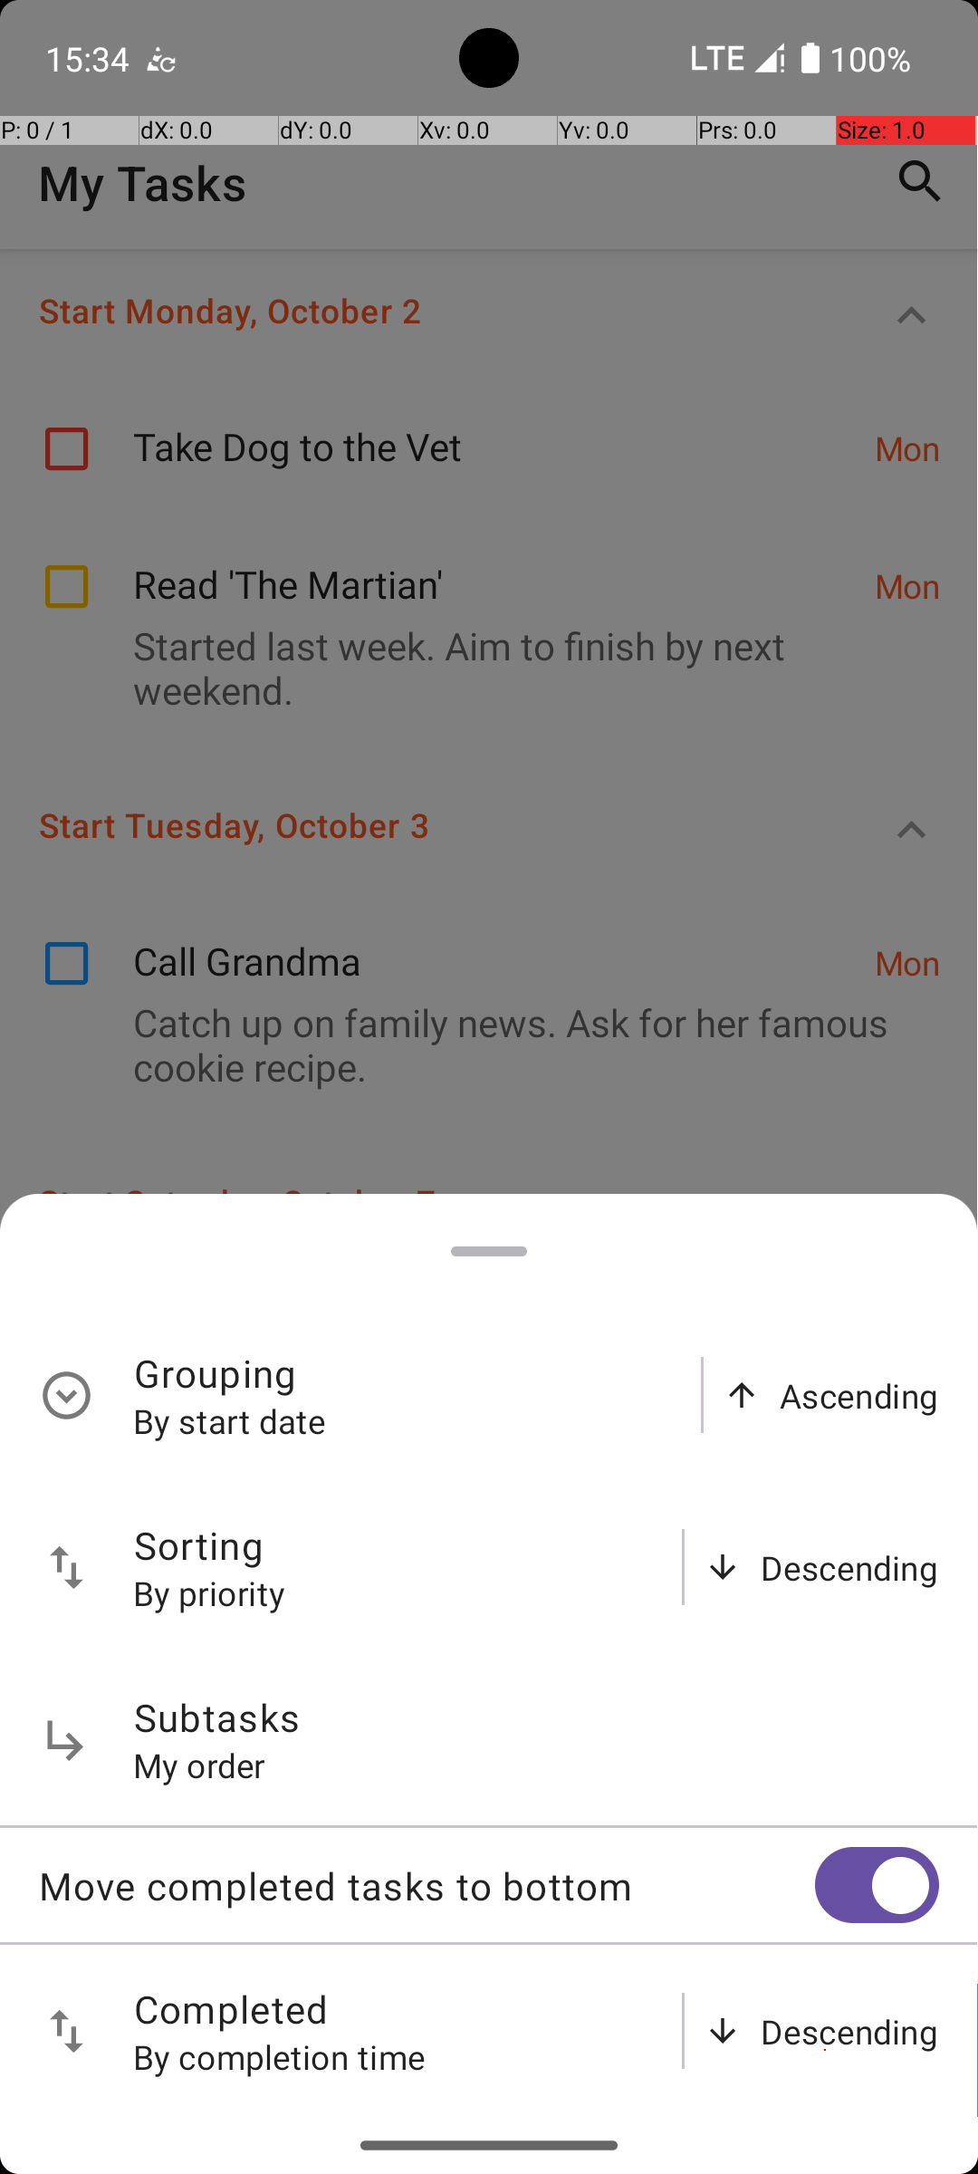  What do you see at coordinates (199, 1545) in the screenshot?
I see `Sorting` at bounding box center [199, 1545].